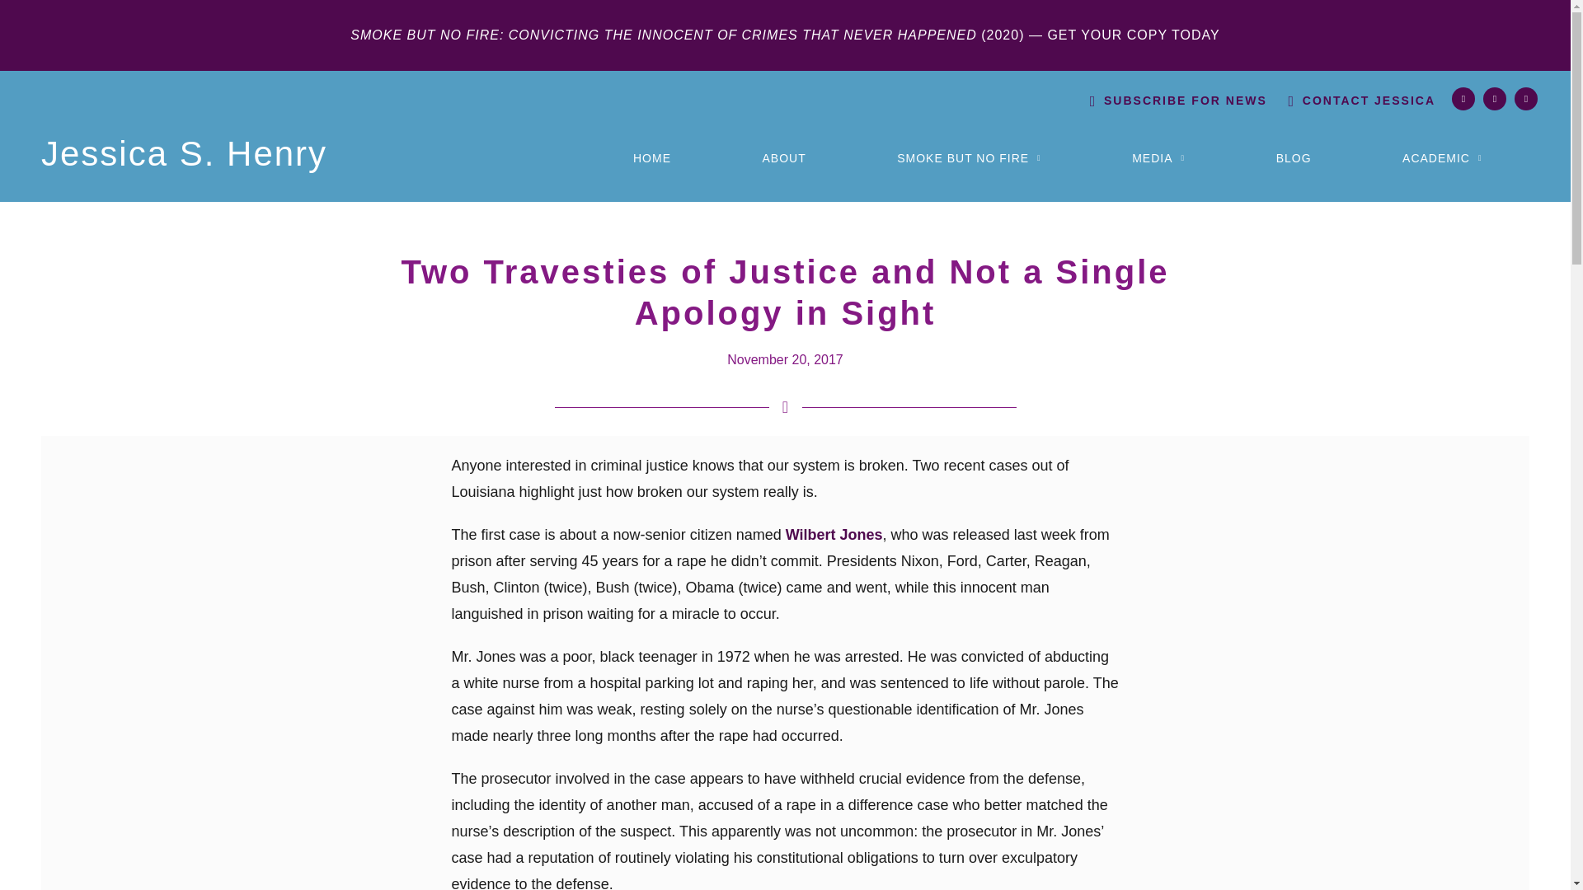 Image resolution: width=1583 pixels, height=890 pixels. I want to click on HOME, so click(651, 157).